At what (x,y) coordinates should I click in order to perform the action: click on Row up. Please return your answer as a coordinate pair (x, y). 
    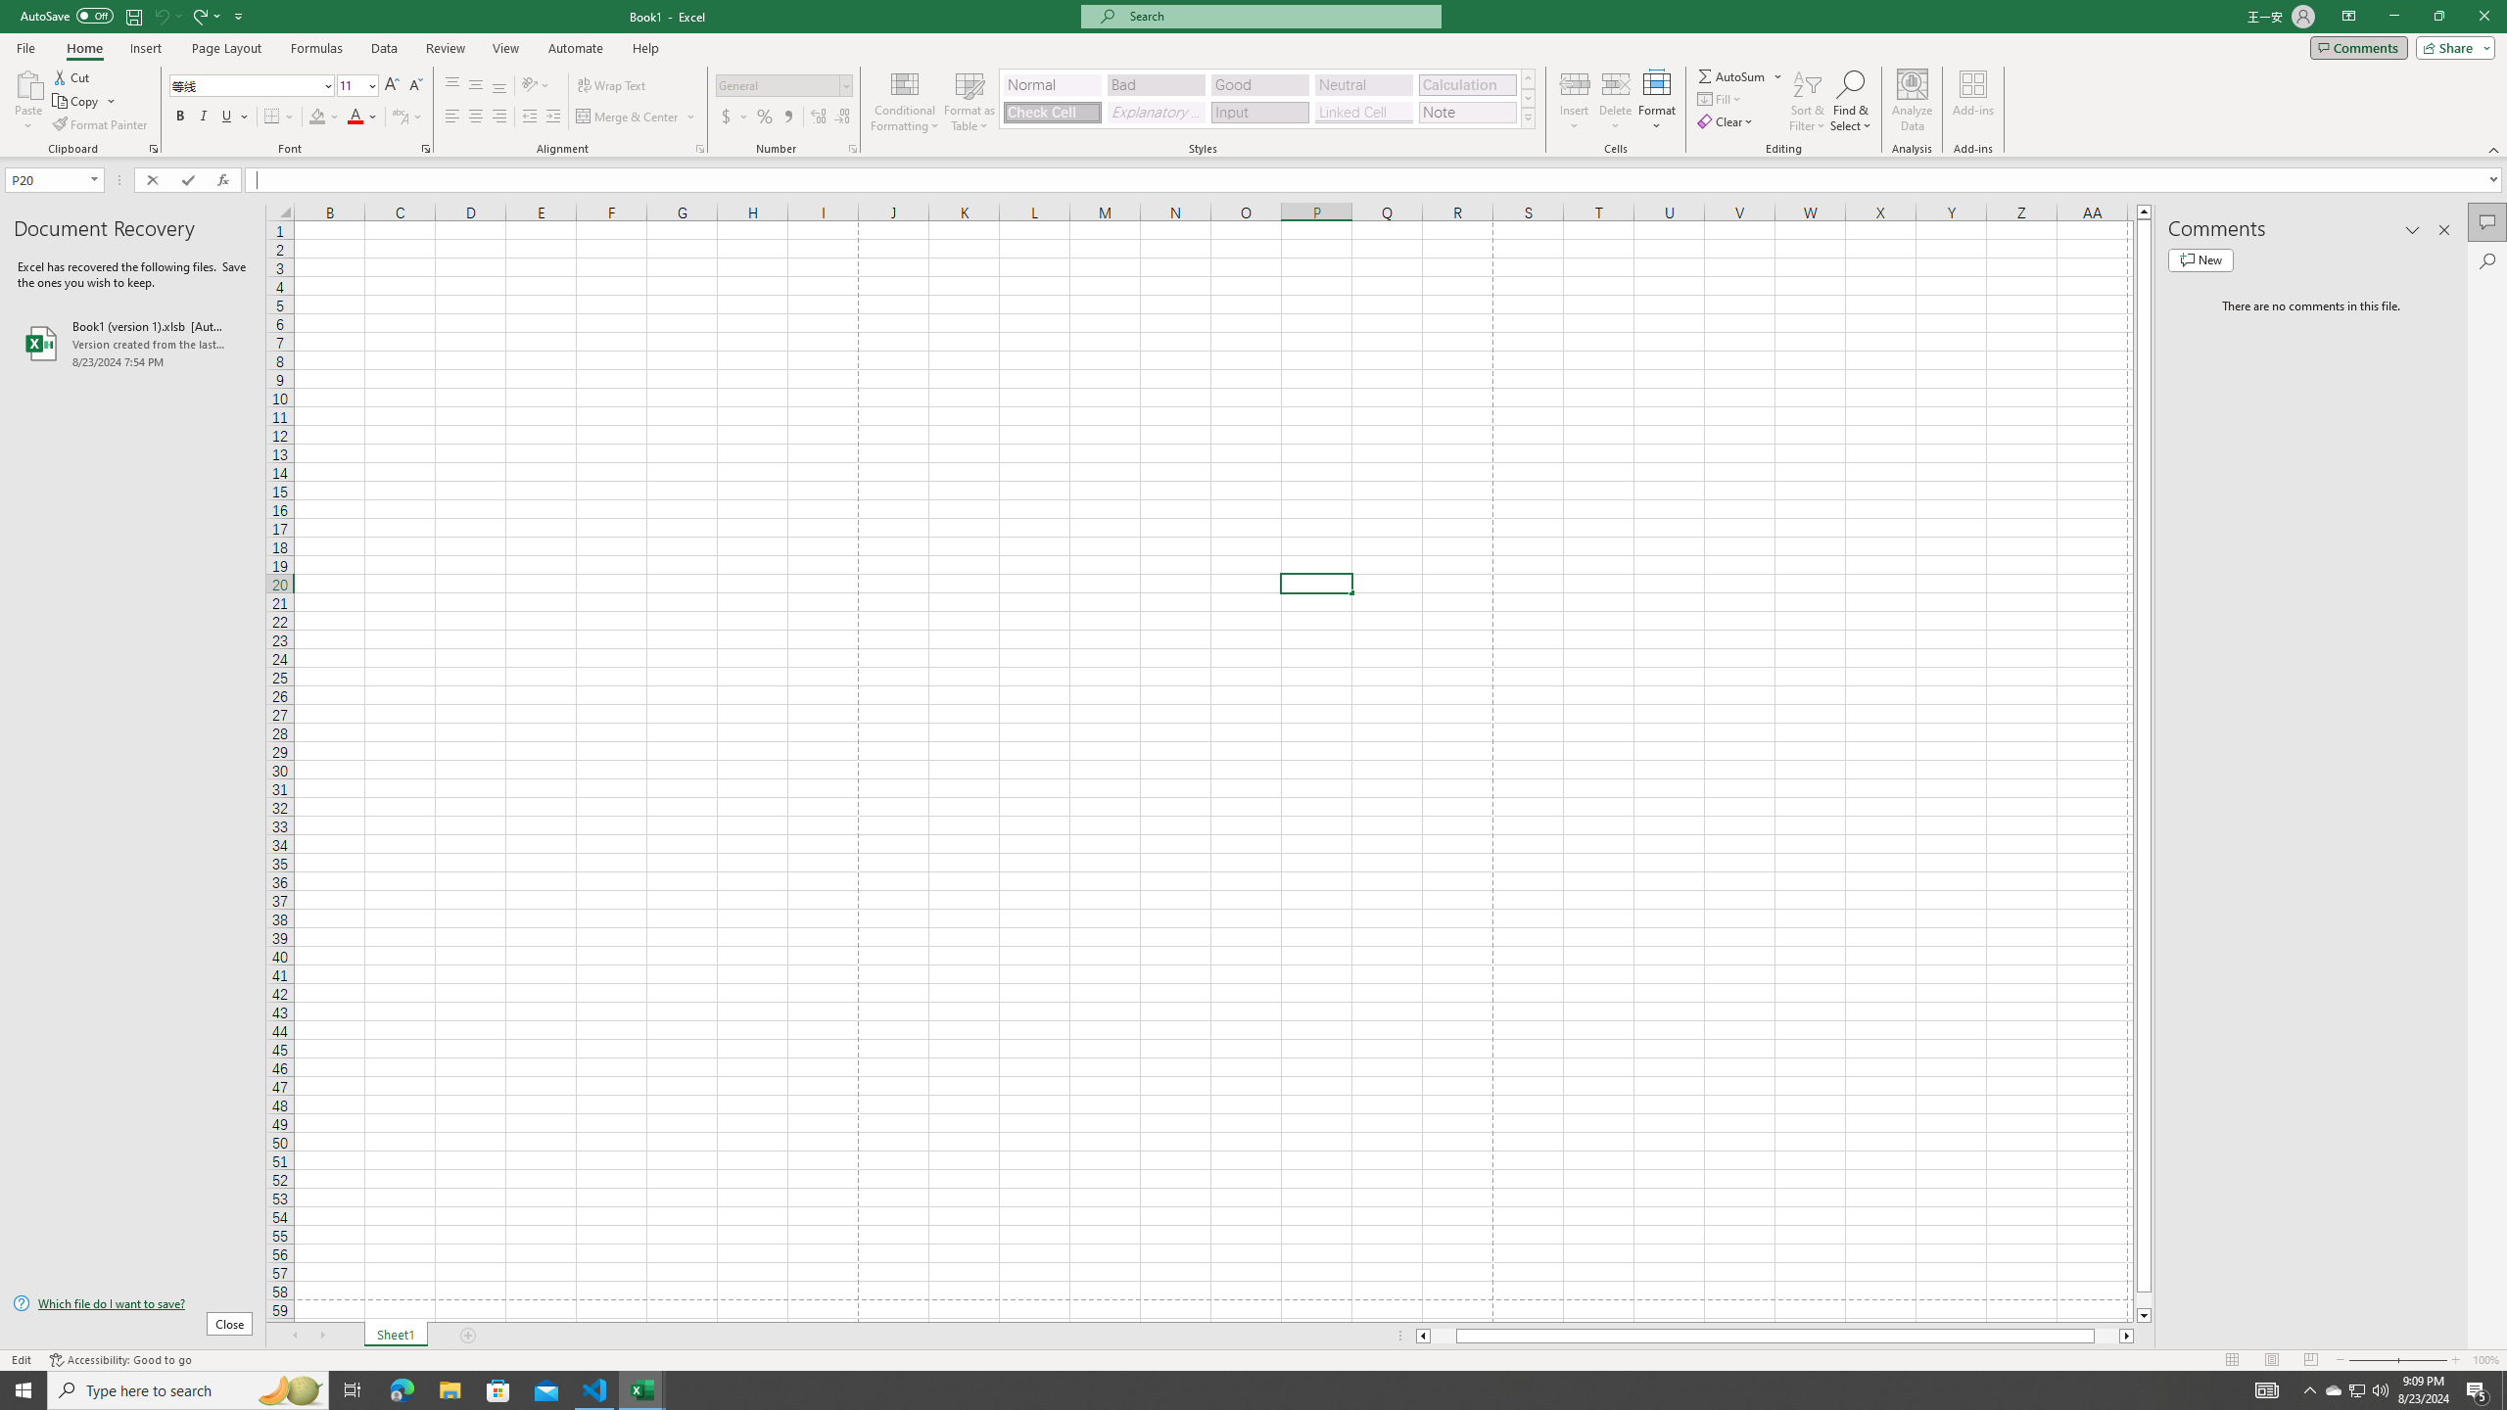
    Looking at the image, I should click on (1528, 78).